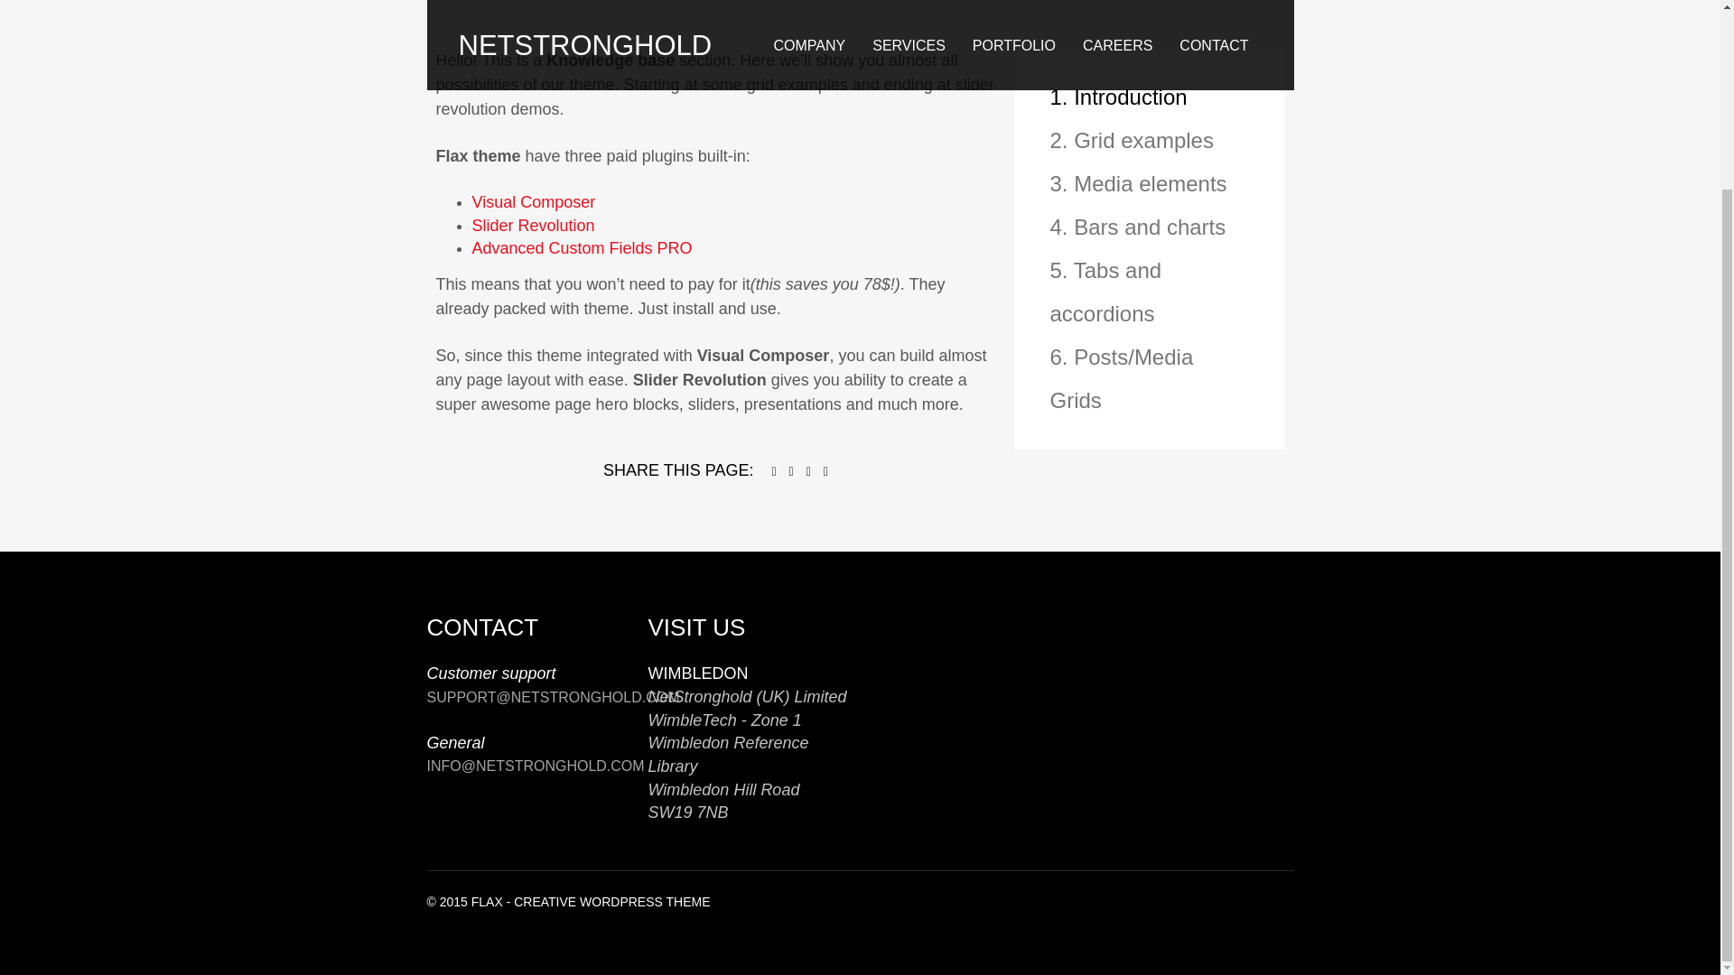  What do you see at coordinates (533, 202) in the screenshot?
I see `Visual Composer` at bounding box center [533, 202].